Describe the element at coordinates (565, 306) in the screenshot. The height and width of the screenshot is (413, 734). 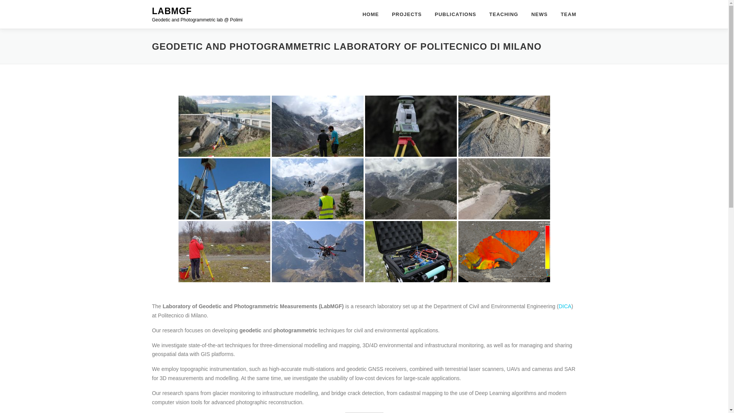
I see `DICA` at that location.